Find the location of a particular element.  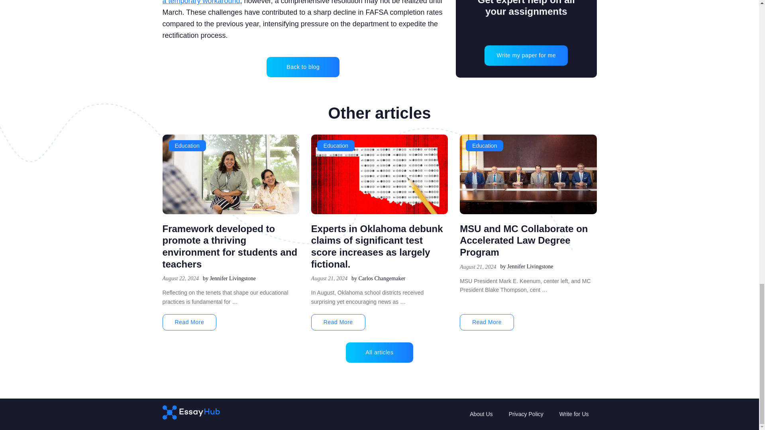

Education is located at coordinates (484, 146).